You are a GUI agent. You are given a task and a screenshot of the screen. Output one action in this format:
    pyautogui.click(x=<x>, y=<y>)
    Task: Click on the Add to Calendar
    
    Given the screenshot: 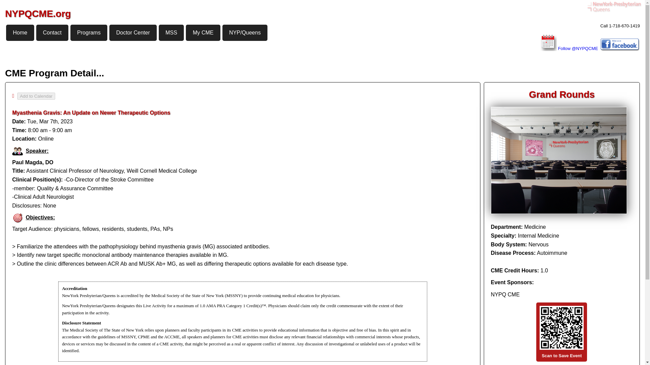 What is the action you would take?
    pyautogui.click(x=36, y=96)
    